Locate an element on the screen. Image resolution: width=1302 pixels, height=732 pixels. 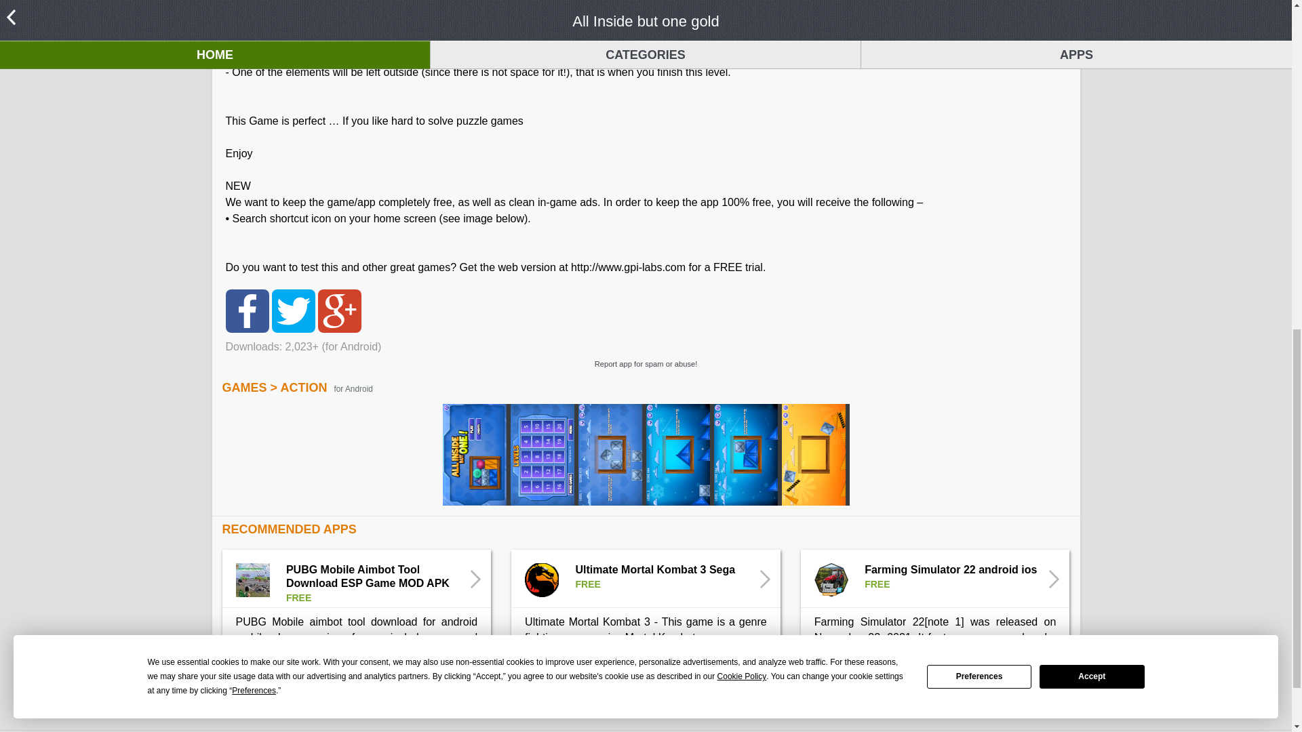
GAMES is located at coordinates (244, 388).